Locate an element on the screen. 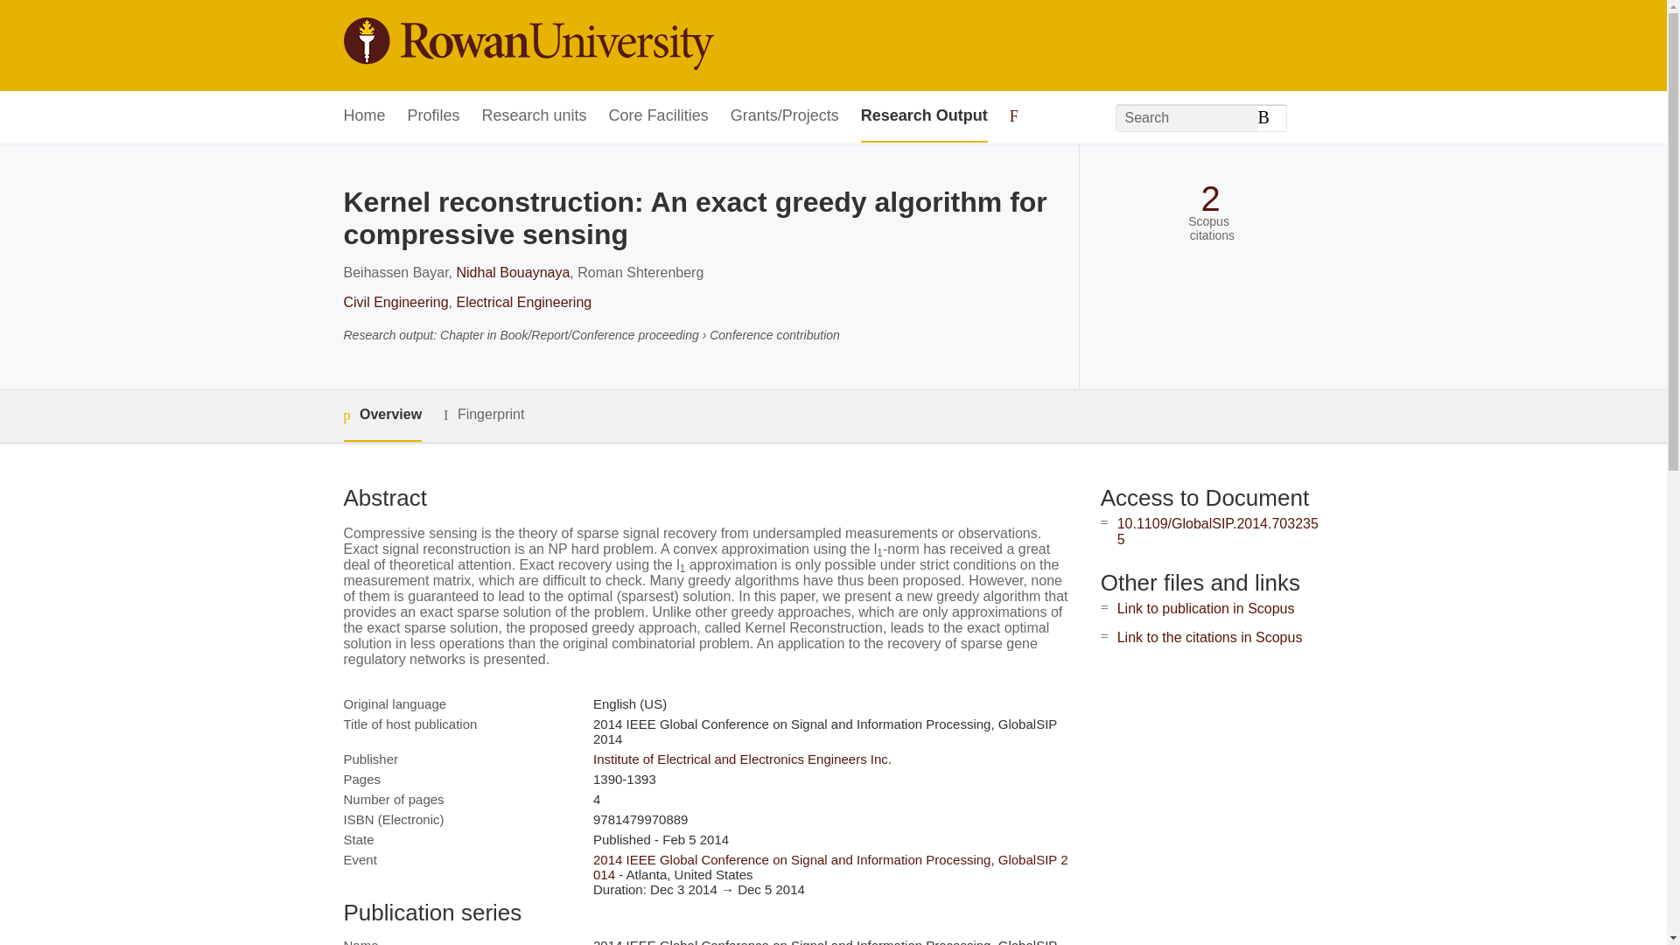 The image size is (1680, 945). Rowan University Home is located at coordinates (527, 45).